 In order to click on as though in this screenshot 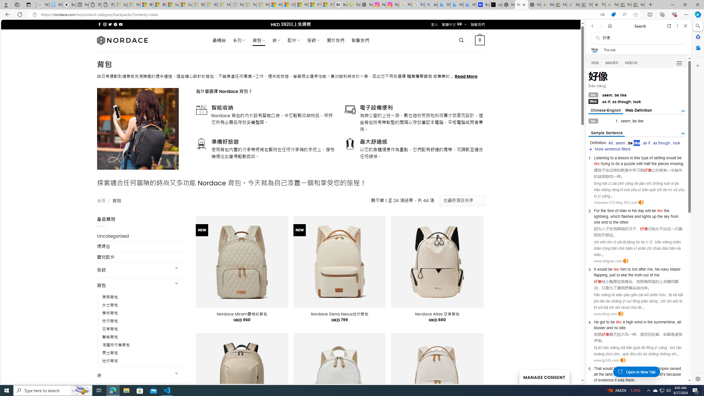, I will do `click(661, 143)`.